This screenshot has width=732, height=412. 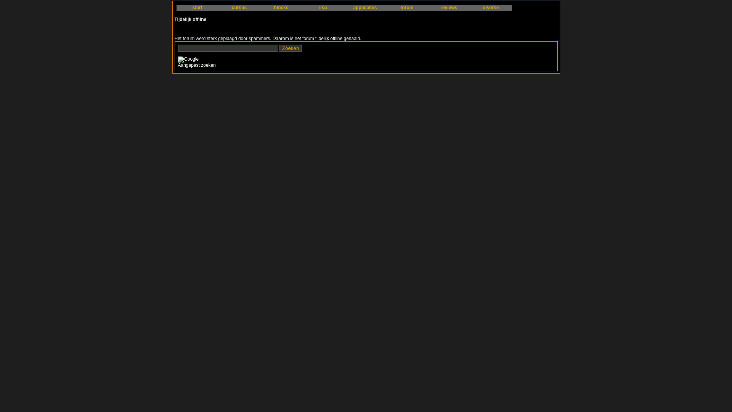 I want to click on applicaties, so click(x=365, y=8).